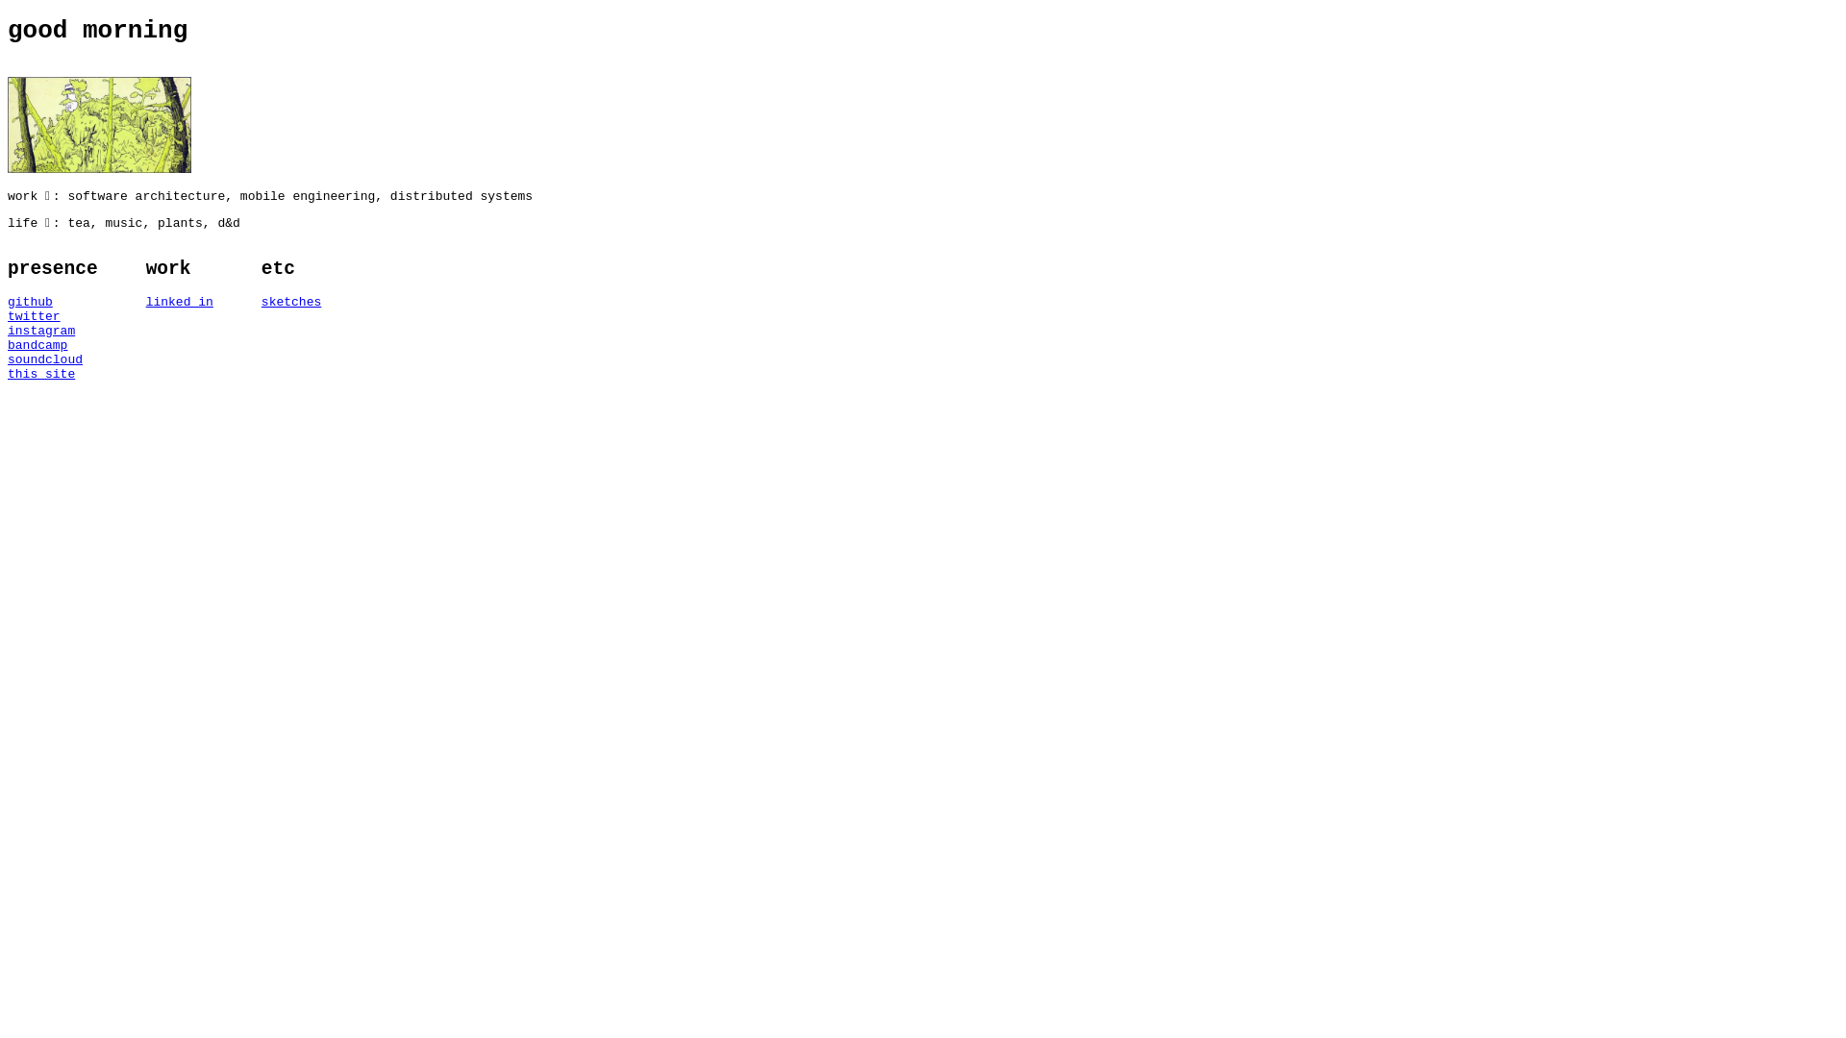 This screenshot has height=1038, width=1846. Describe the element at coordinates (53, 302) in the screenshot. I see `github` at that location.